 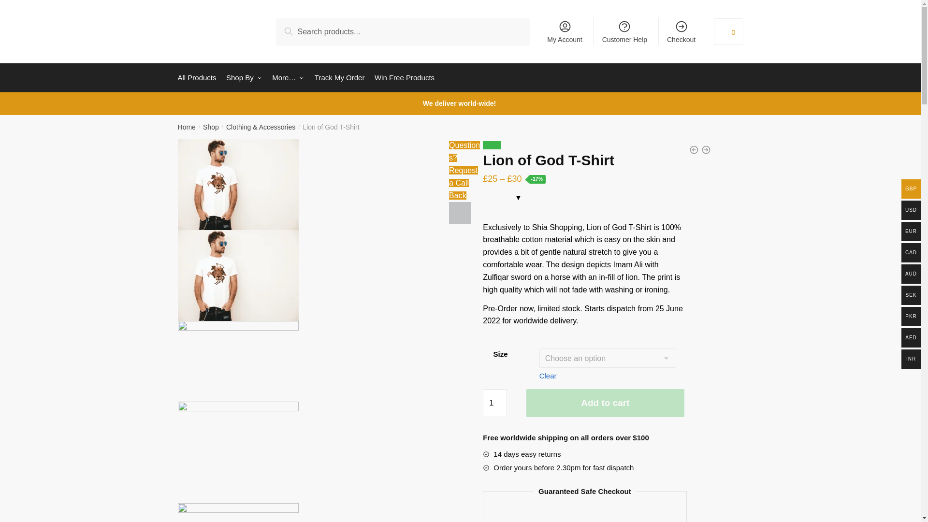 I want to click on All Products, so click(x=199, y=77).